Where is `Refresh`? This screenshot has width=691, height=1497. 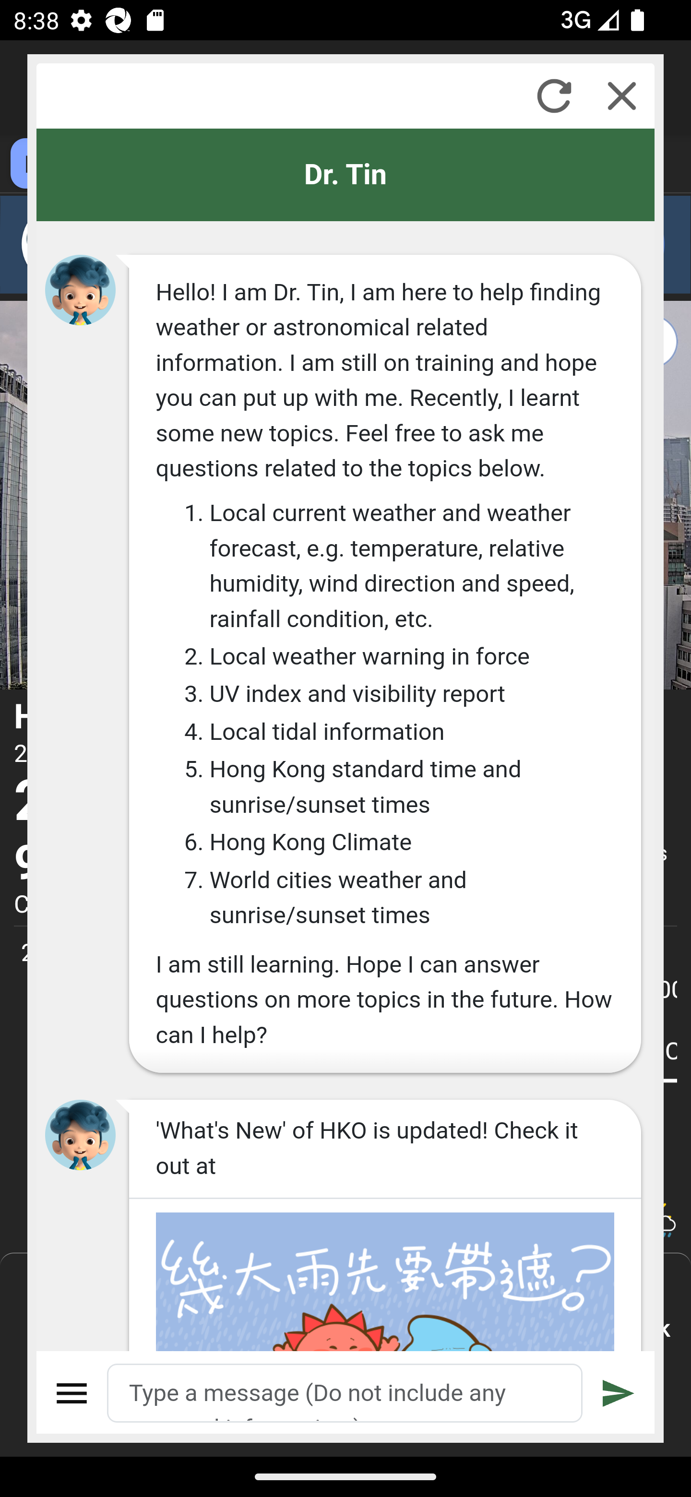 Refresh is located at coordinates (554, 95).